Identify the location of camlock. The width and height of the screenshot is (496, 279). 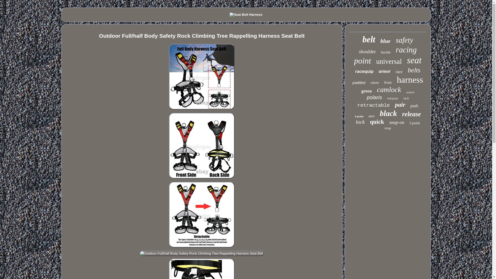
(389, 89).